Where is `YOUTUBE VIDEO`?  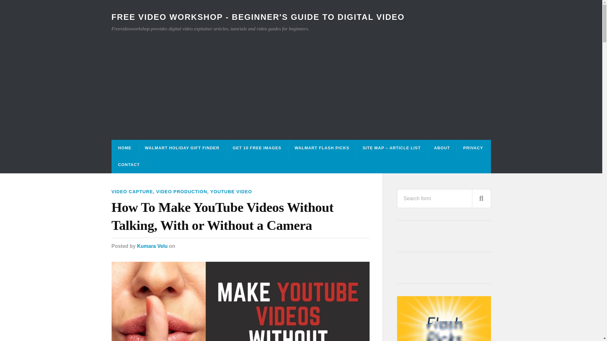
YOUTUBE VIDEO is located at coordinates (231, 191).